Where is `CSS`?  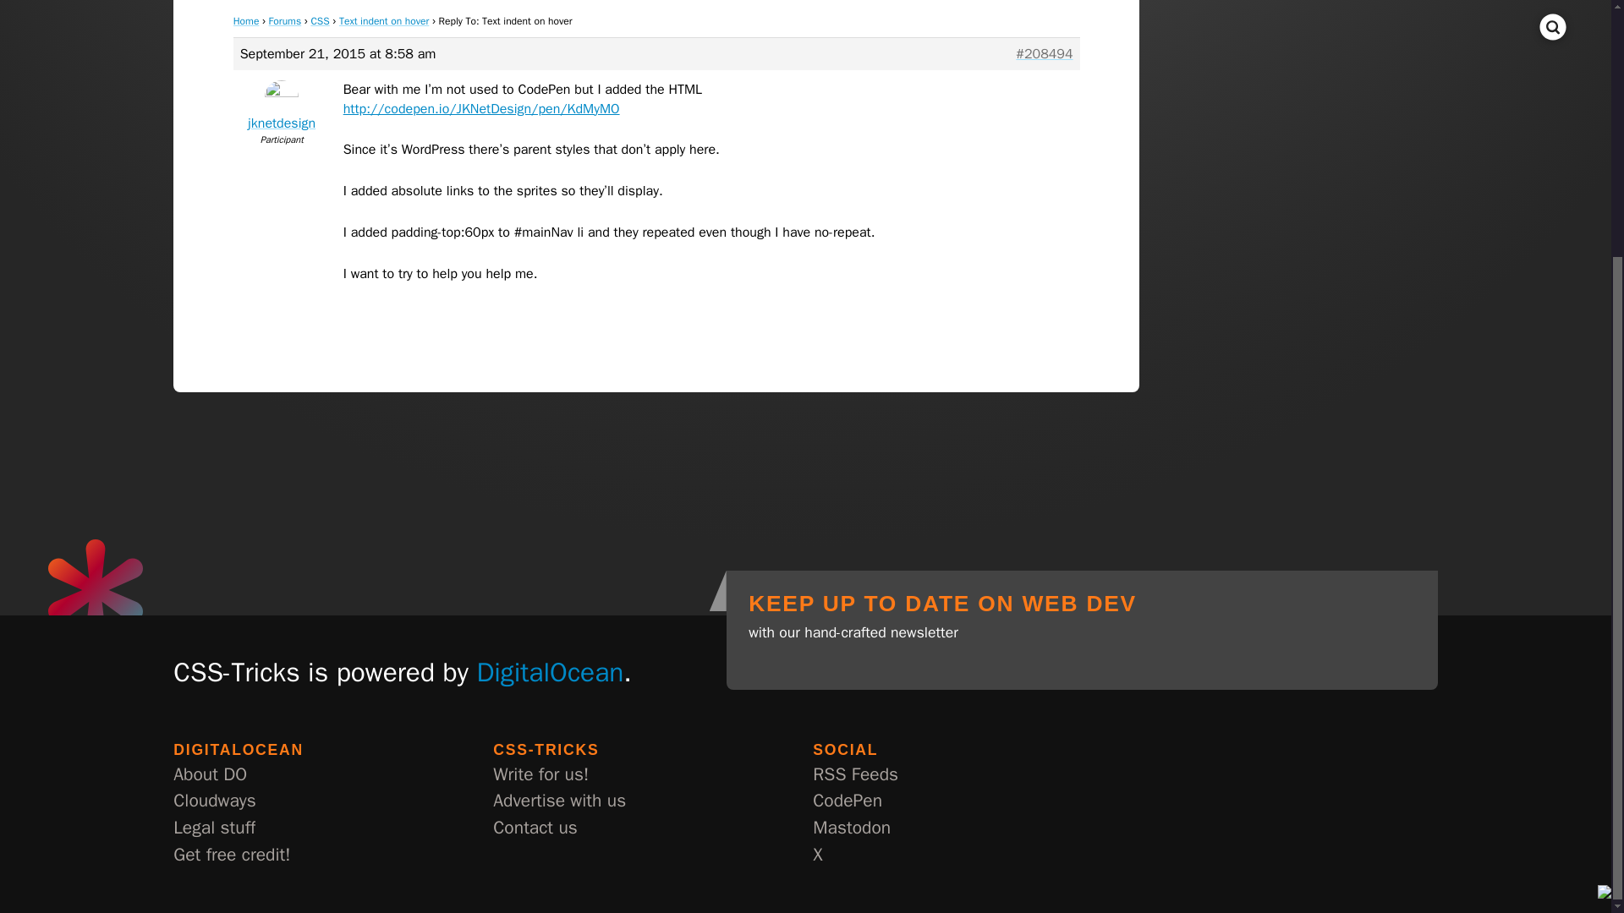
CSS is located at coordinates (320, 21).